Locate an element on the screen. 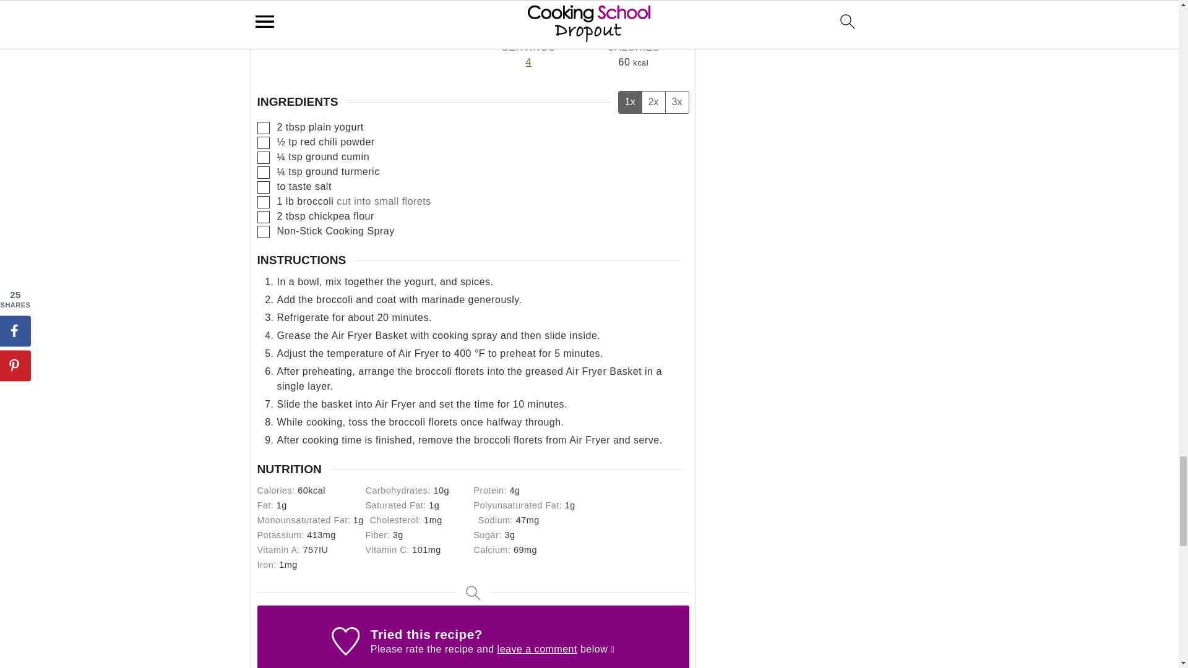 Image resolution: width=1188 pixels, height=668 pixels. 2x is located at coordinates (653, 101).